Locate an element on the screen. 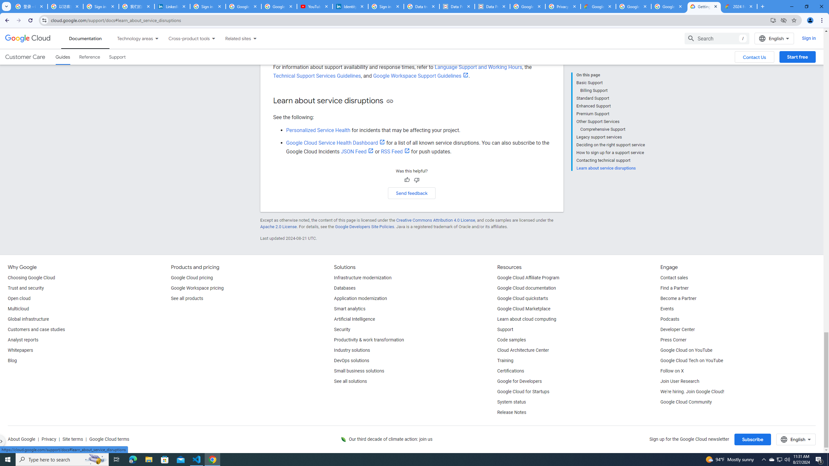 The image size is (829, 466). Cloud Architecture Center is located at coordinates (523, 350).